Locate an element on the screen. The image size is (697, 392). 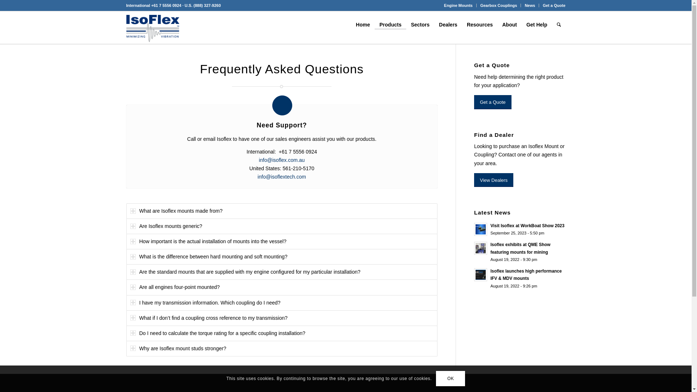
info@isoflextech.com is located at coordinates (282, 177).